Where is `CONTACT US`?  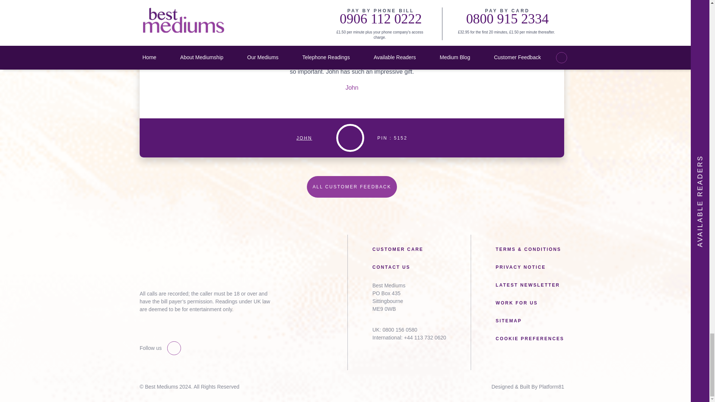
CONTACT US is located at coordinates (409, 267).